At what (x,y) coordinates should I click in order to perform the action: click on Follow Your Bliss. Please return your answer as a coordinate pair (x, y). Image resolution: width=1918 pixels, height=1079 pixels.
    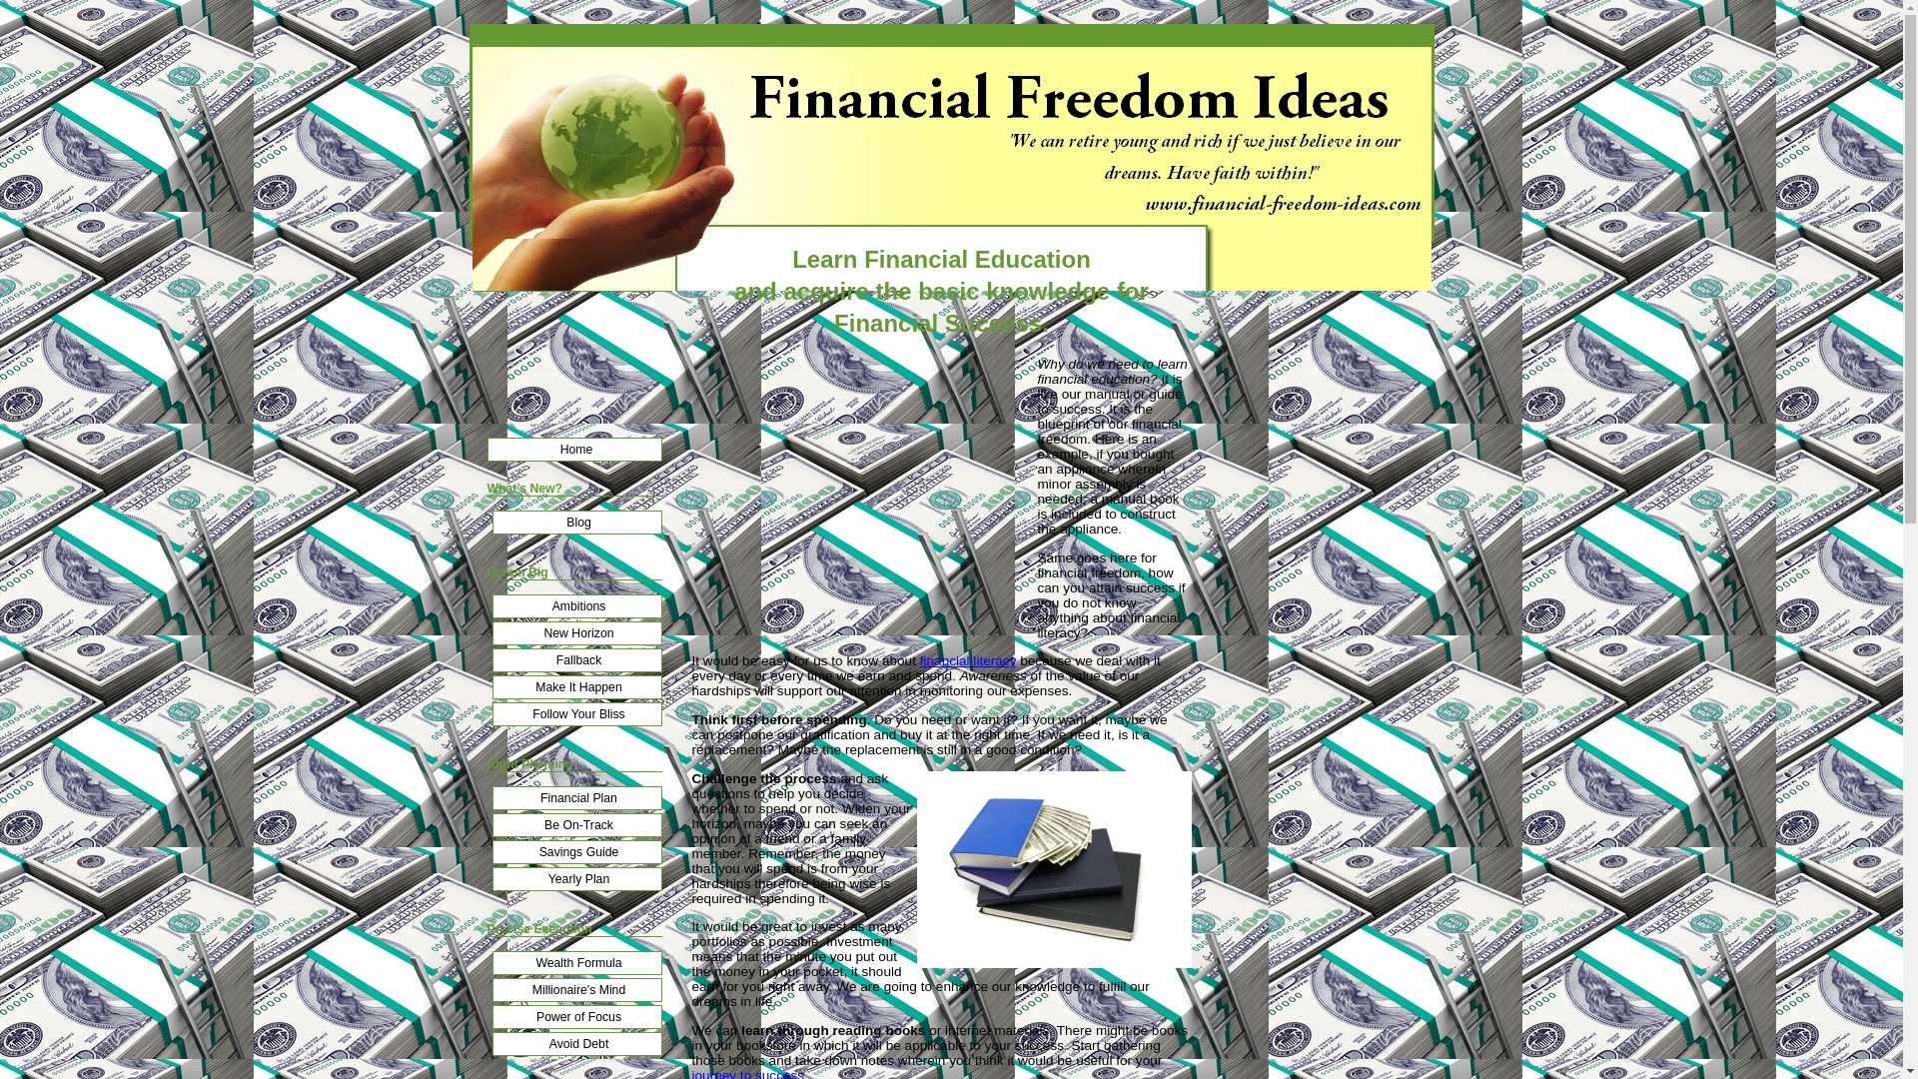
    Looking at the image, I should click on (575, 713).